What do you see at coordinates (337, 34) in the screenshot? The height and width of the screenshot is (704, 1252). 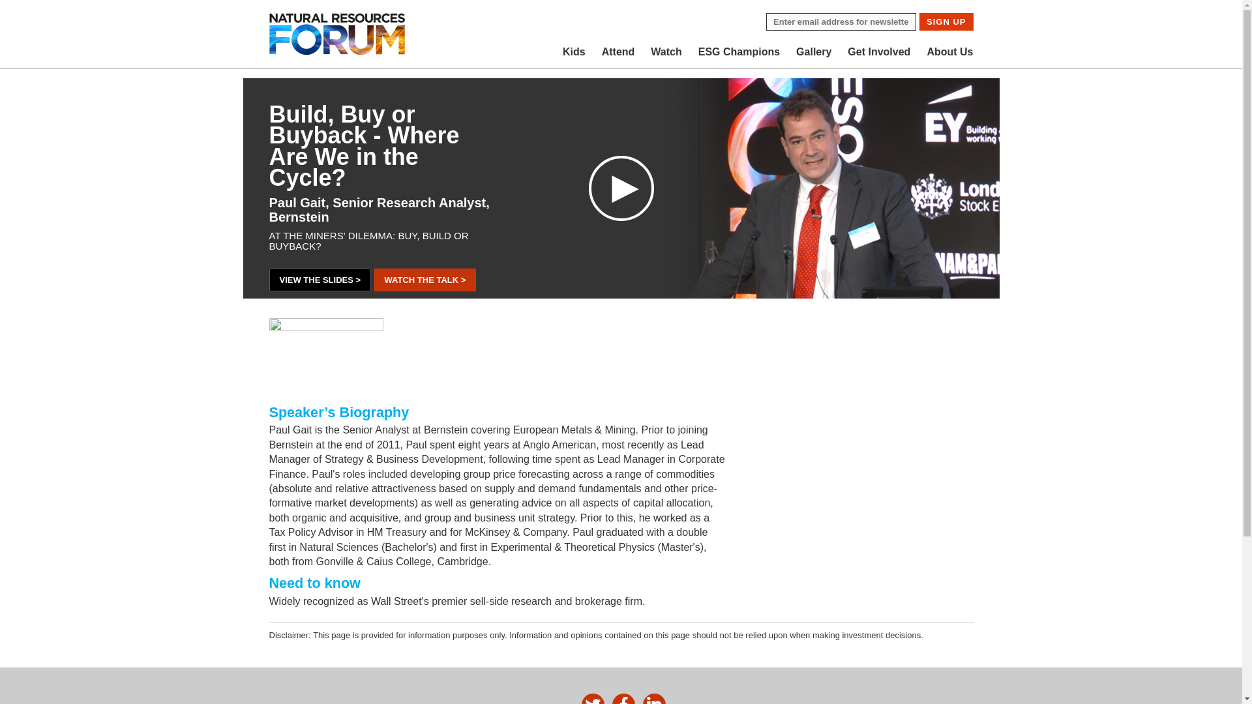 I see `Natural Resources Forum` at bounding box center [337, 34].